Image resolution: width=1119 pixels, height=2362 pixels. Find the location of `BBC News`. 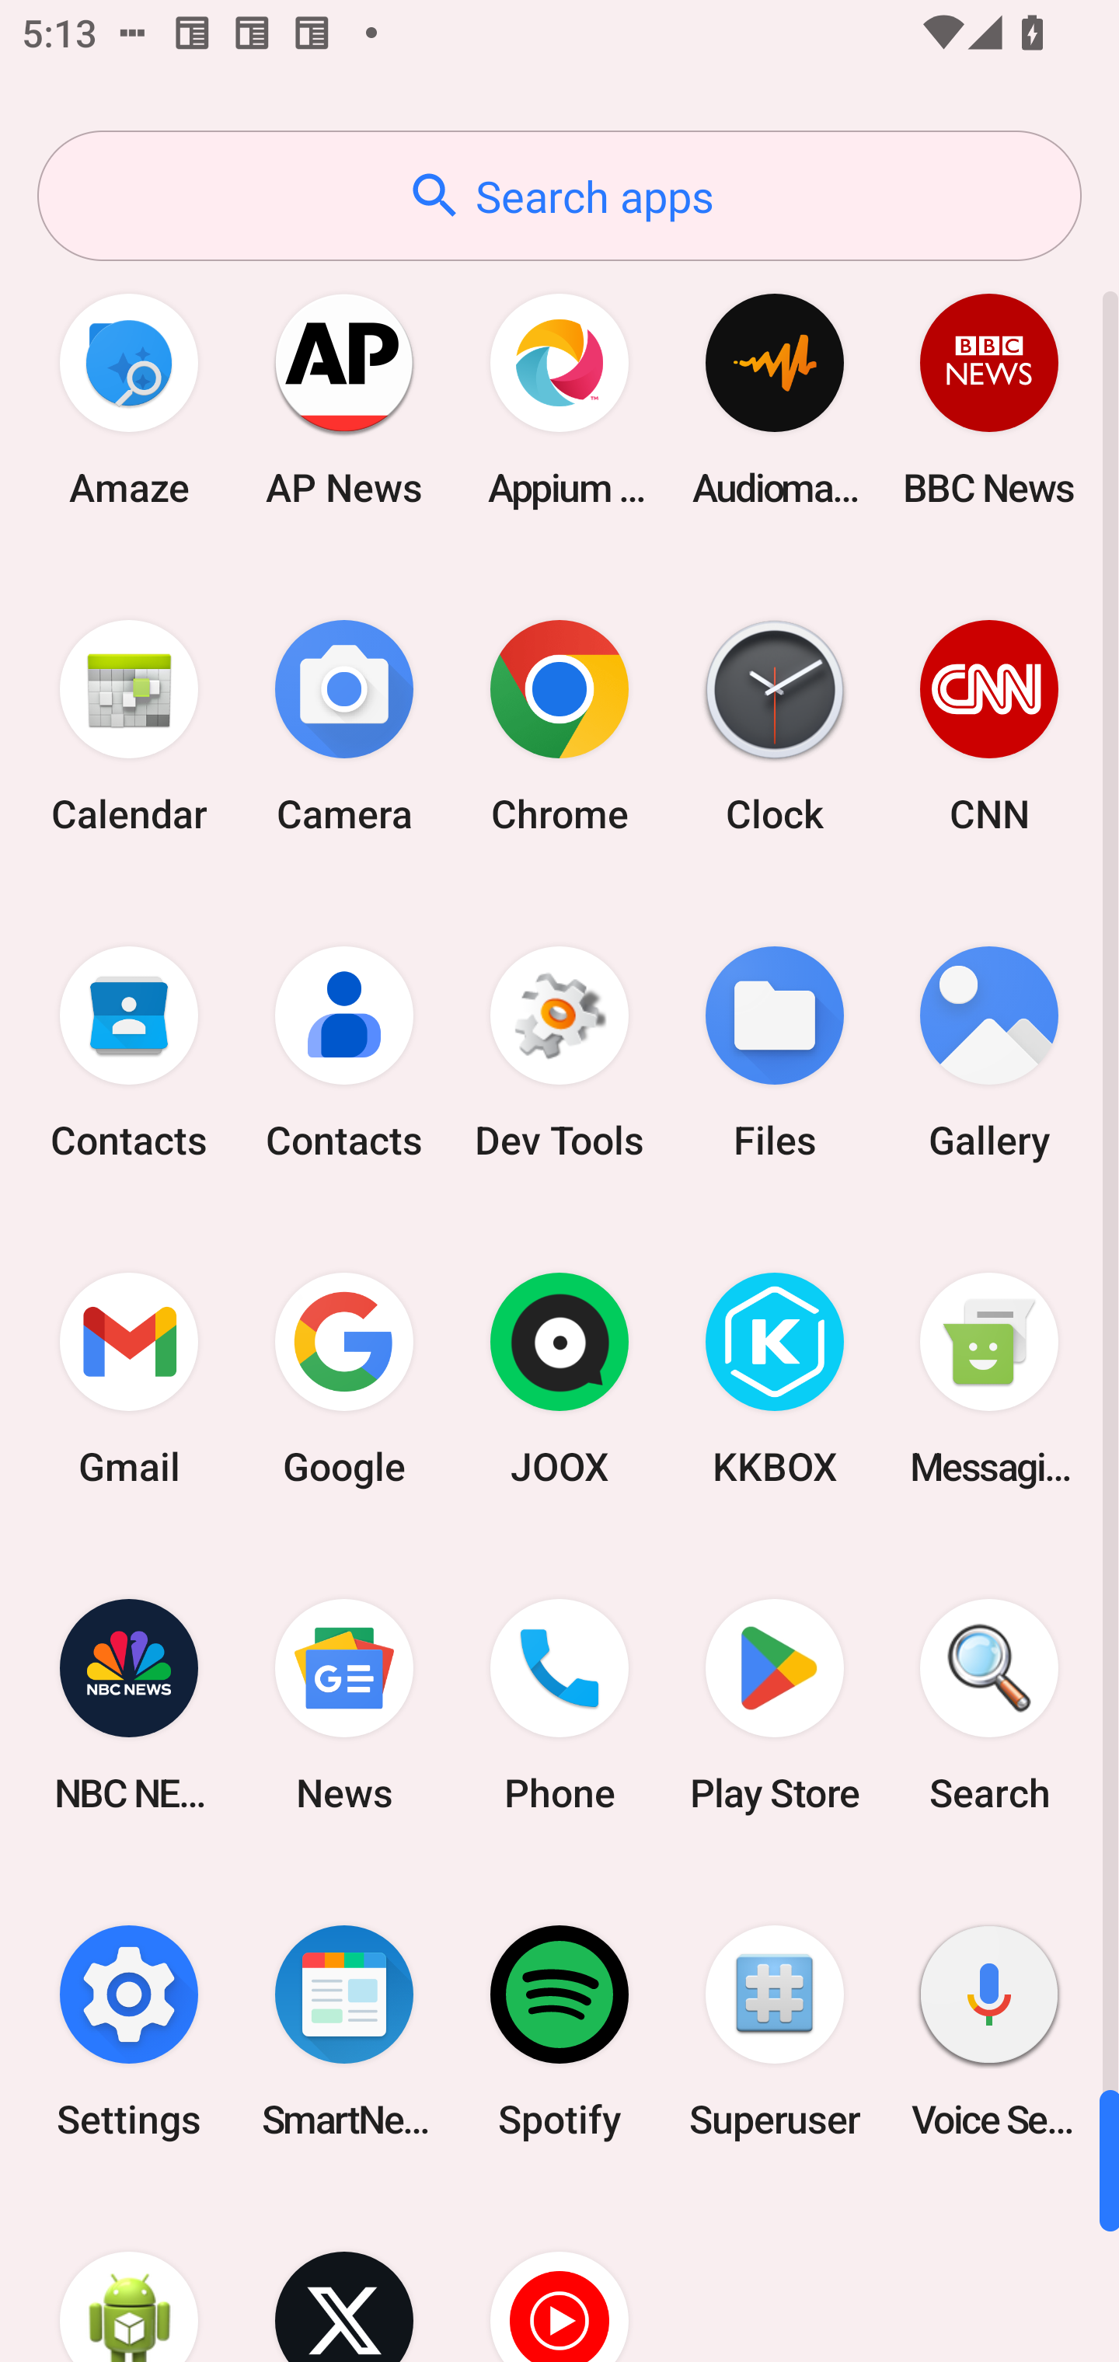

BBC News is located at coordinates (989, 399).